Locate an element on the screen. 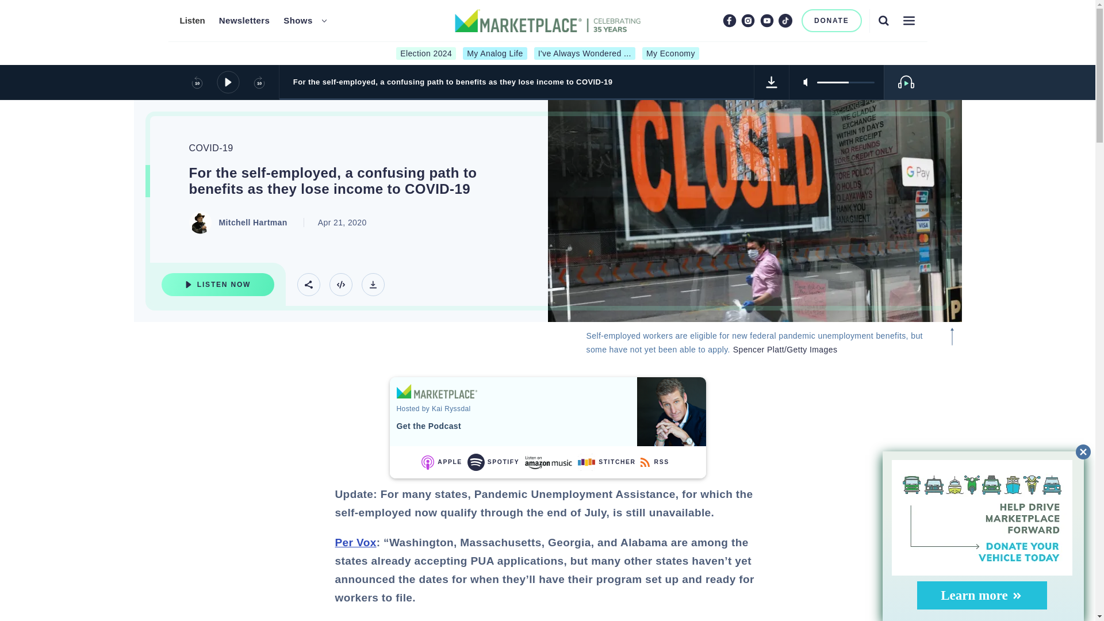 The height and width of the screenshot is (621, 1104). Marketplace is located at coordinates (436, 391).